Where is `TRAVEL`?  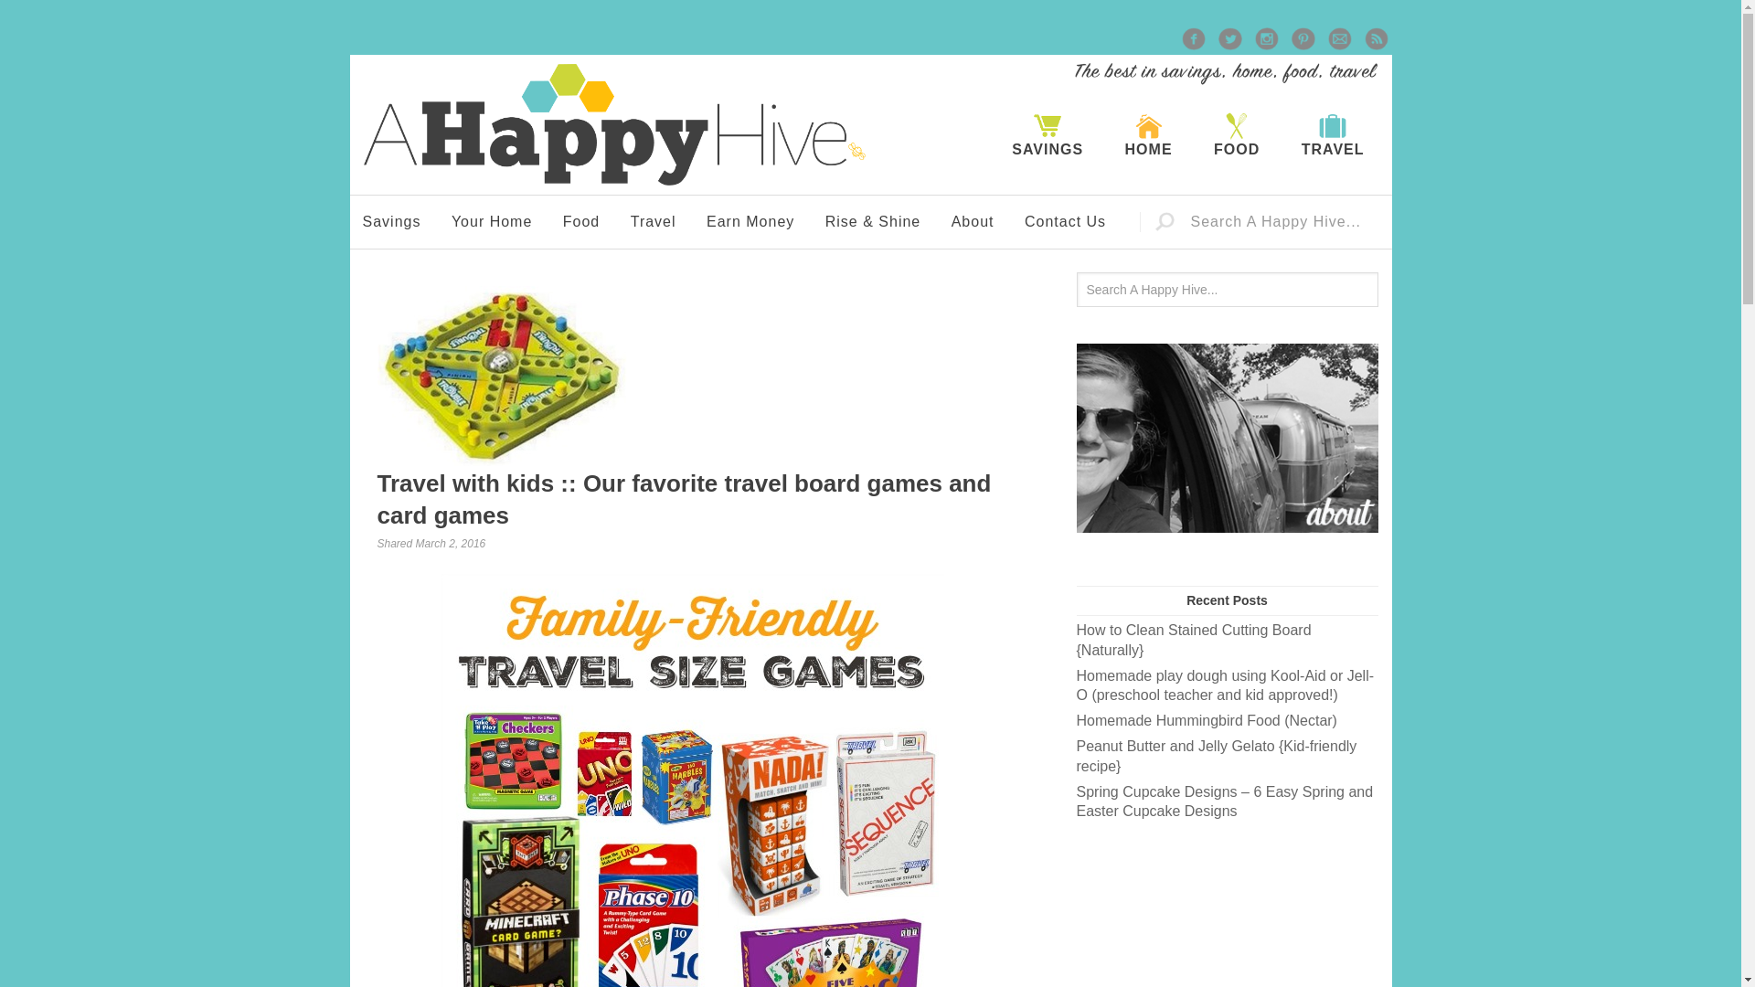 TRAVEL is located at coordinates (1333, 135).